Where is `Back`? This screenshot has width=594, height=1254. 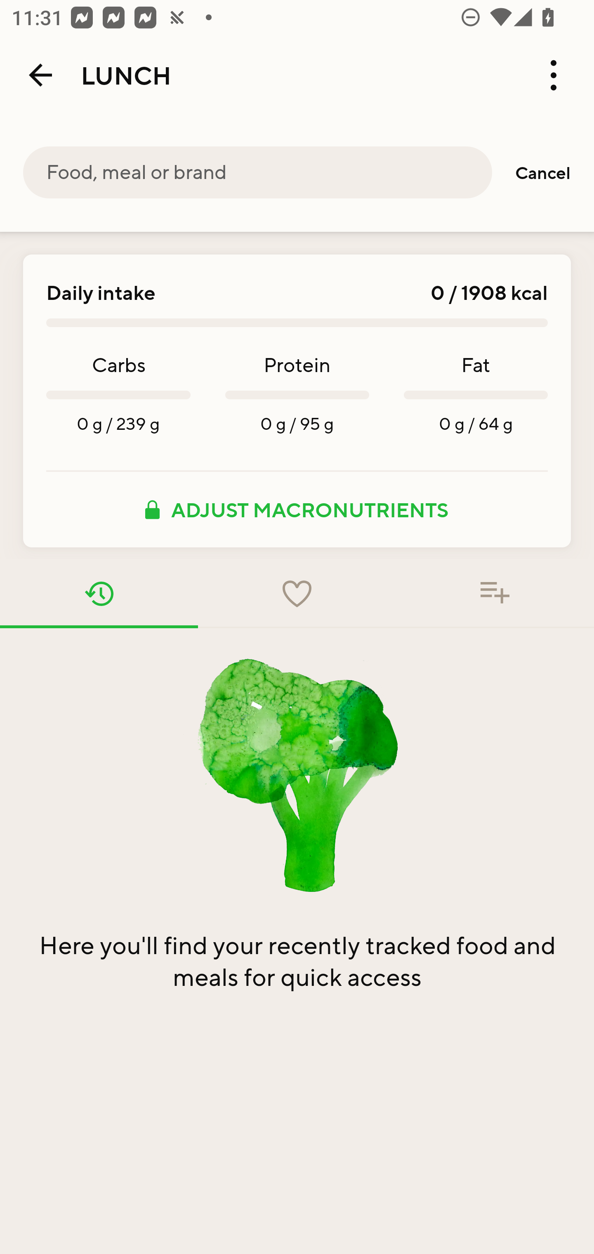
Back is located at coordinates (40, 75).